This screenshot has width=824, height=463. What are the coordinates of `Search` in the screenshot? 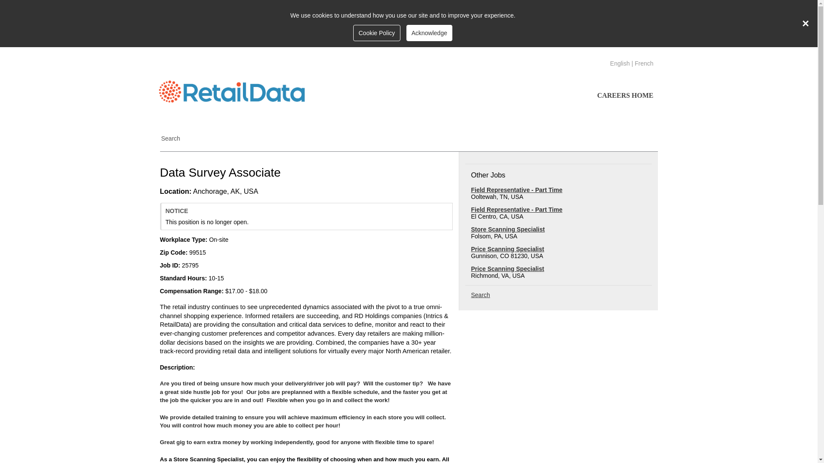 It's located at (481, 295).